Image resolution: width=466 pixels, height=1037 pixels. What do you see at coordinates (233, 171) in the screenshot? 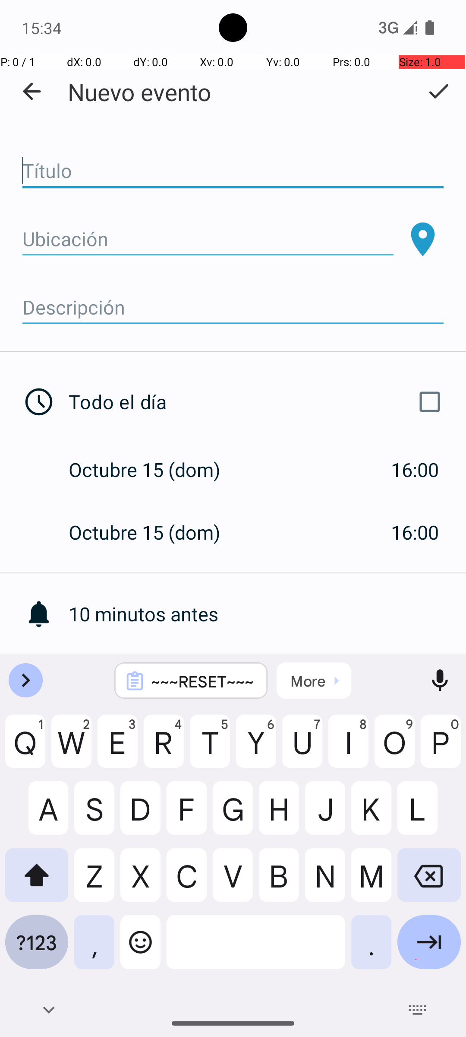
I see `Título` at bounding box center [233, 171].